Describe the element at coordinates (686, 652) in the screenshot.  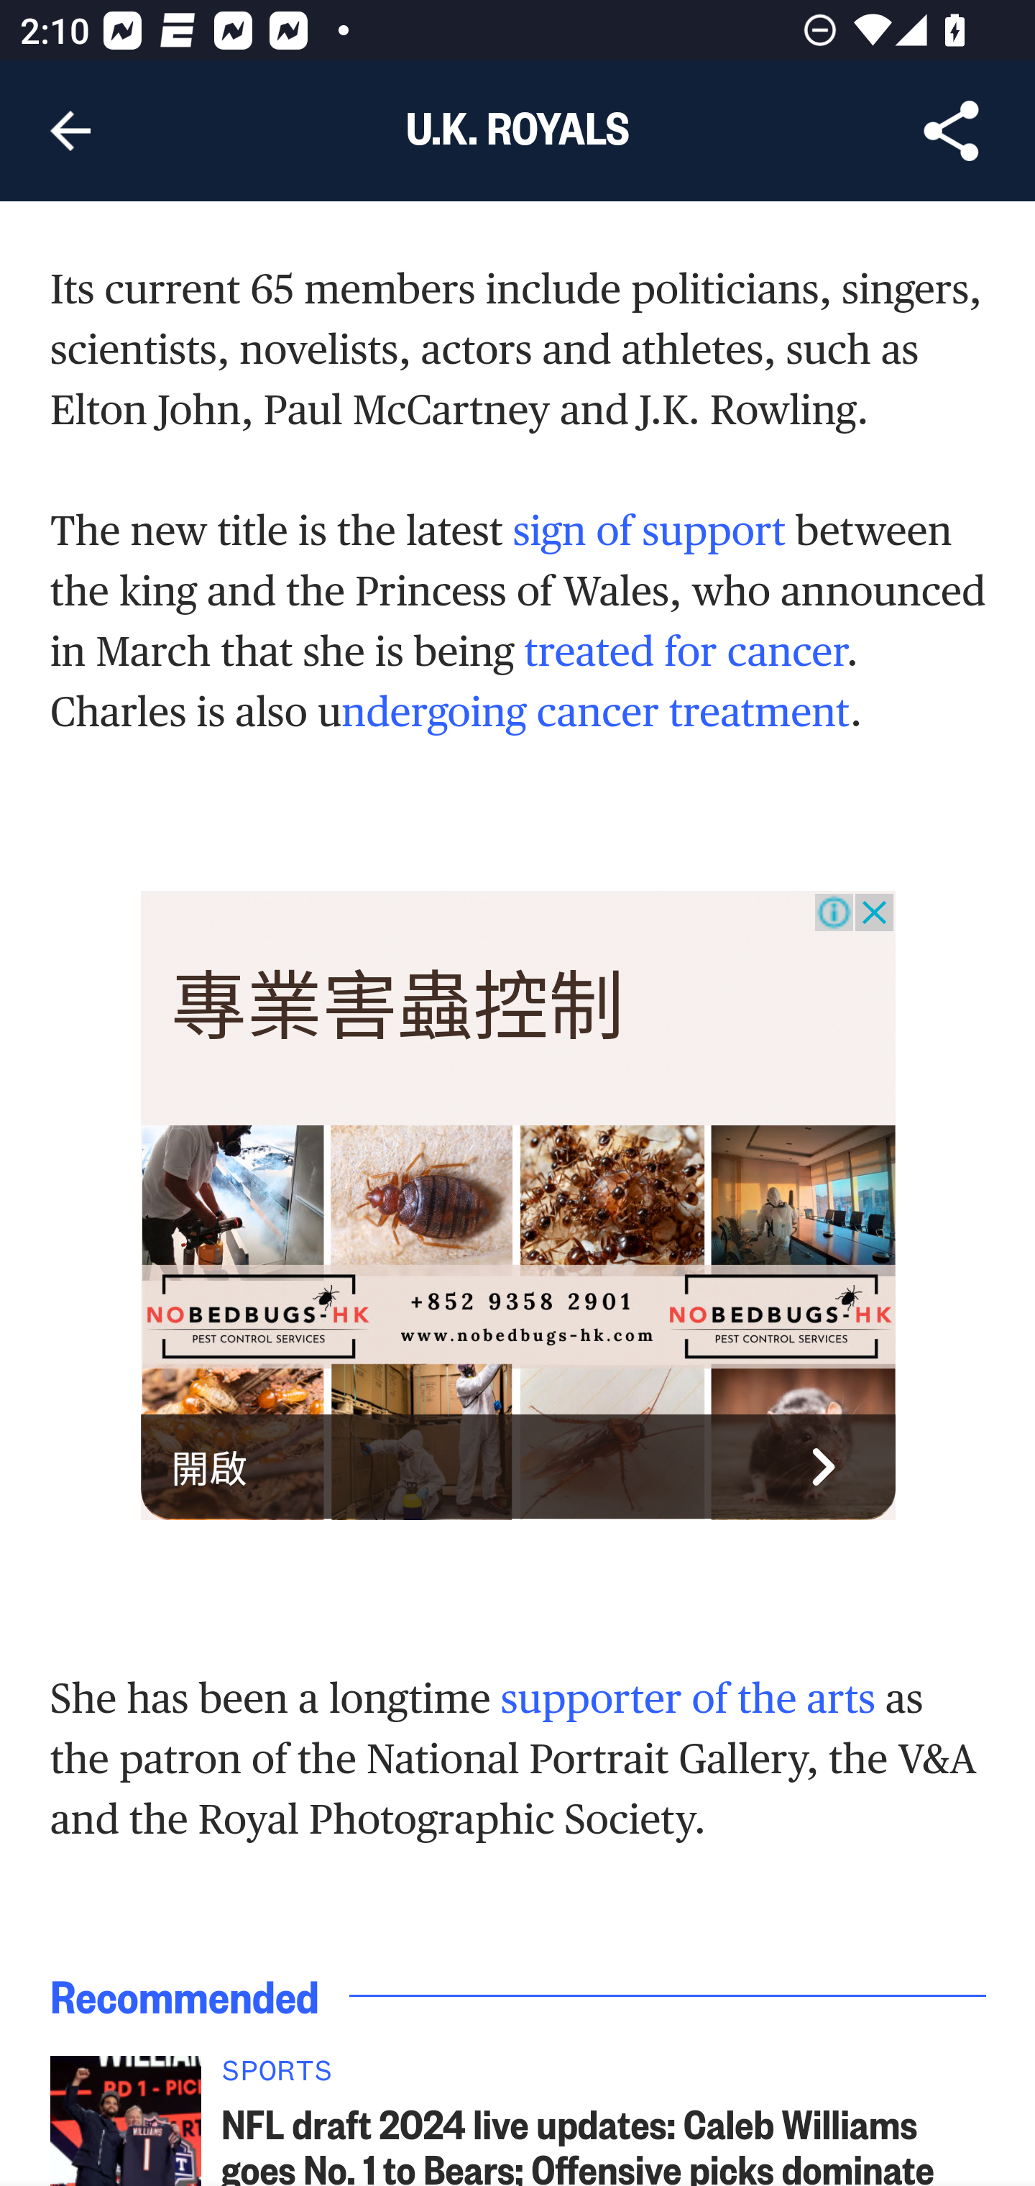
I see `treated for cancer` at that location.